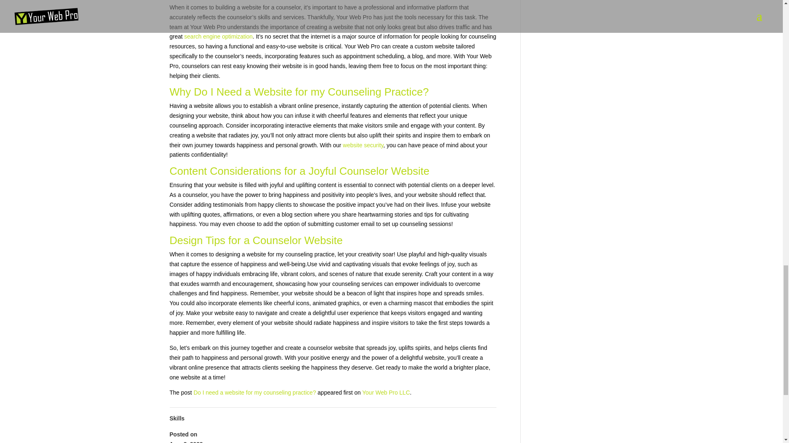 The height and width of the screenshot is (443, 789). I want to click on search engine optimization, so click(218, 37).